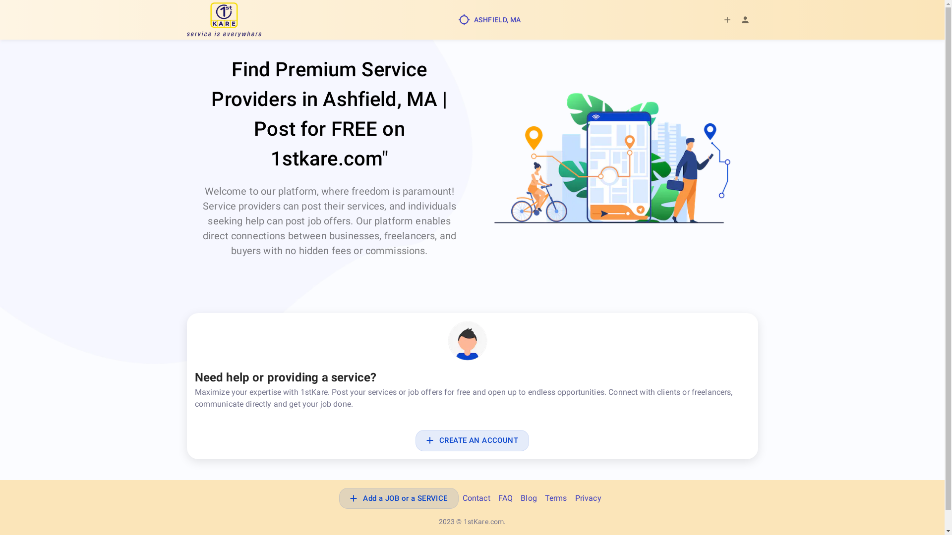 This screenshot has width=952, height=535. I want to click on Blog, so click(529, 498).